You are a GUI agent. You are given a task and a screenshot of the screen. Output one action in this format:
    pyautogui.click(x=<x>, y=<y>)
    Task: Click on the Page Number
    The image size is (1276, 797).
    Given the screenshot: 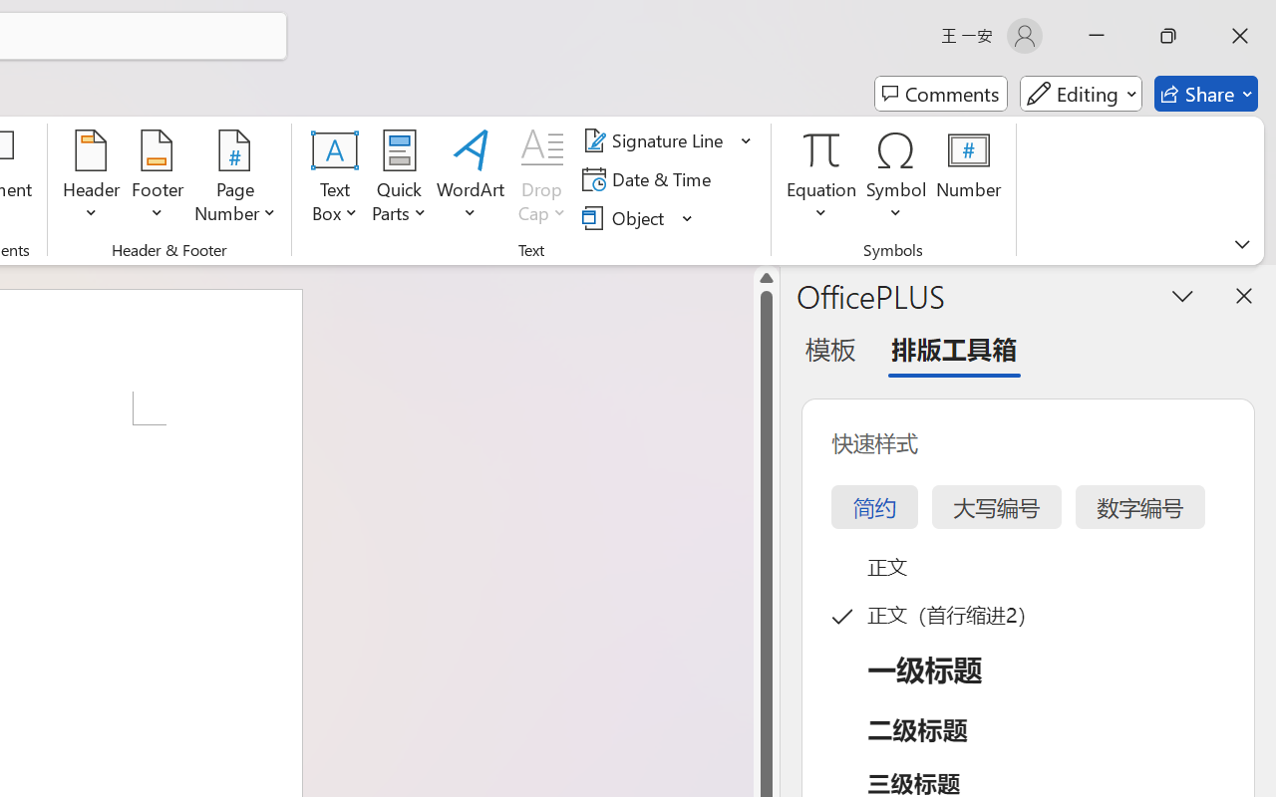 What is the action you would take?
    pyautogui.click(x=235, y=179)
    